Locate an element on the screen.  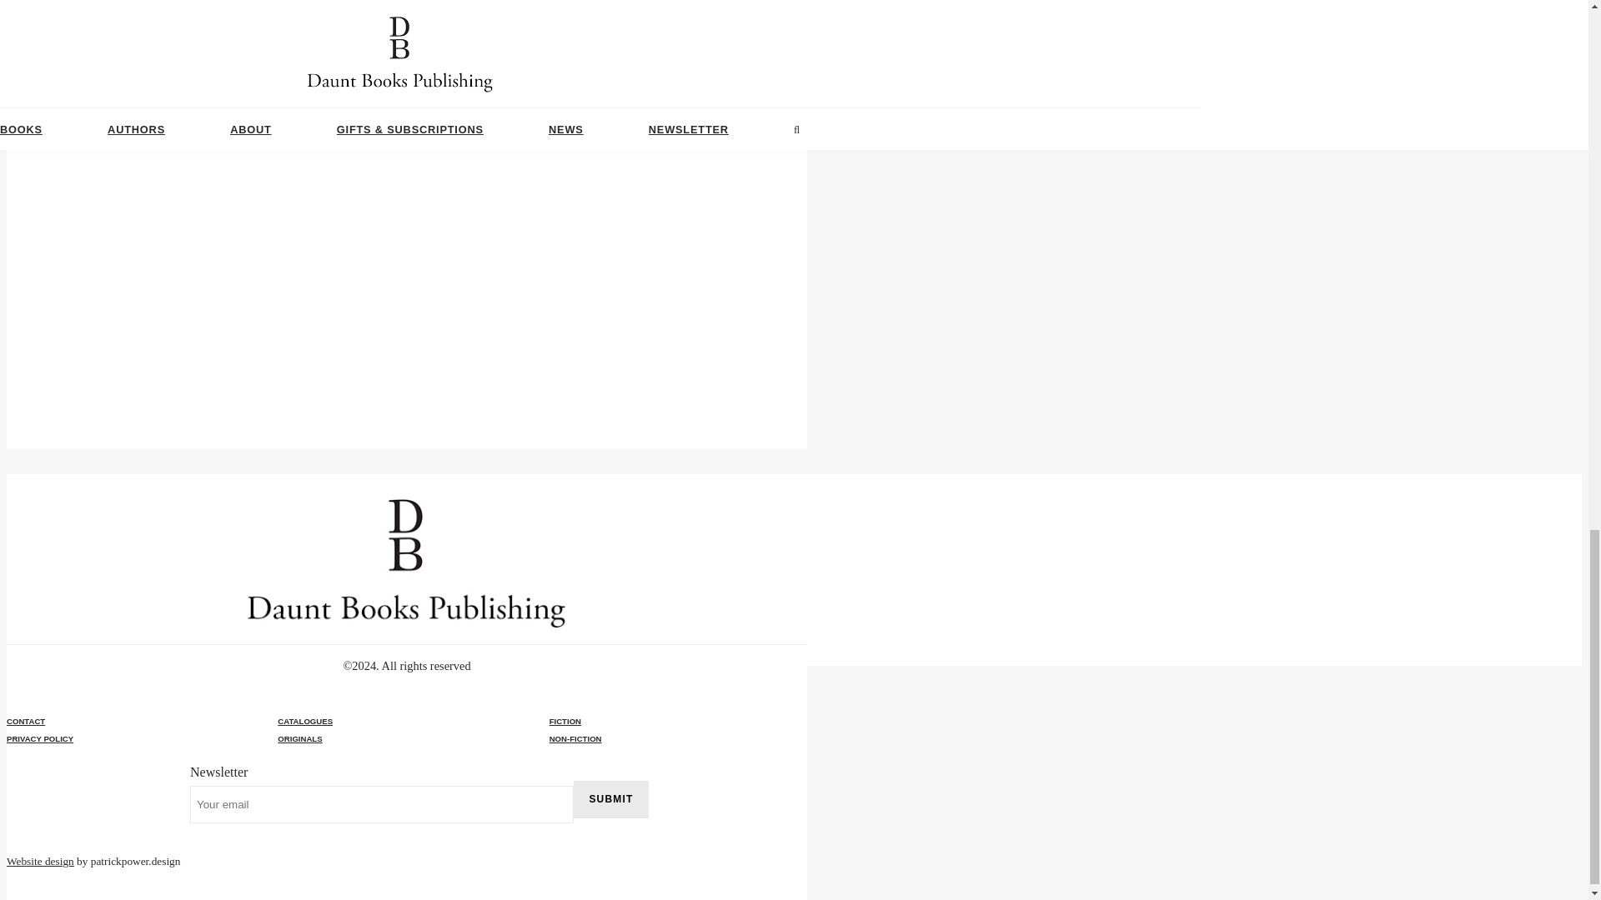
PRIVACY POLICY is located at coordinates (40, 738).